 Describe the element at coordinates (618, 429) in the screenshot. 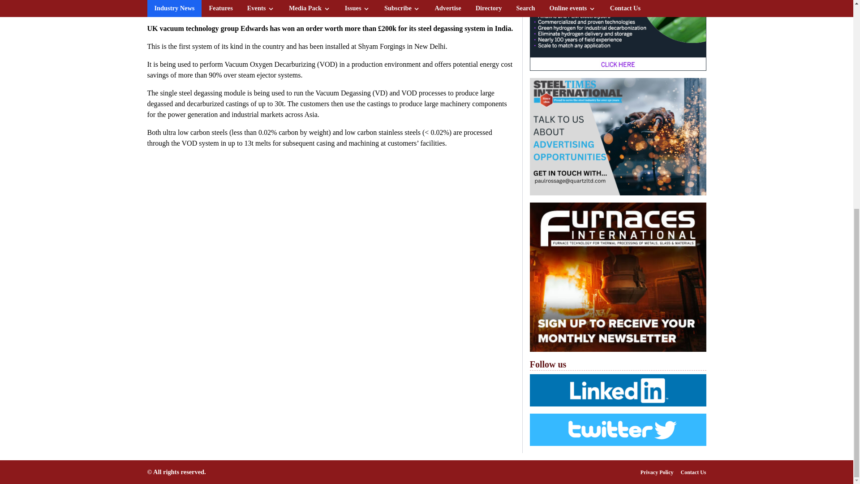

I see `Twitter` at that location.